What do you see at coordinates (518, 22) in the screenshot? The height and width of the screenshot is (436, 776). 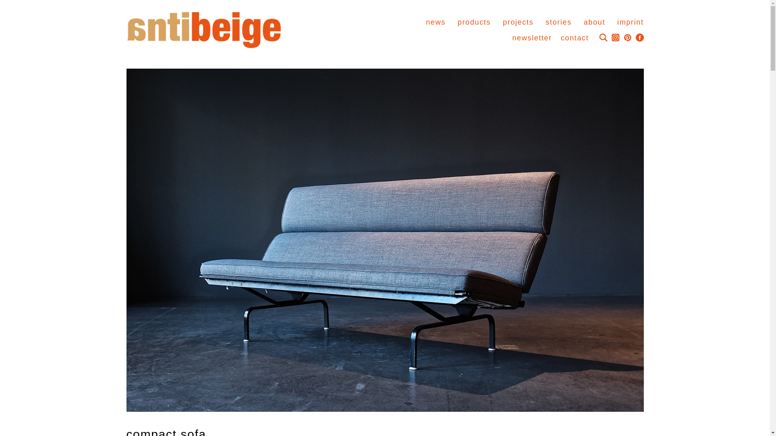 I see `projects` at bounding box center [518, 22].